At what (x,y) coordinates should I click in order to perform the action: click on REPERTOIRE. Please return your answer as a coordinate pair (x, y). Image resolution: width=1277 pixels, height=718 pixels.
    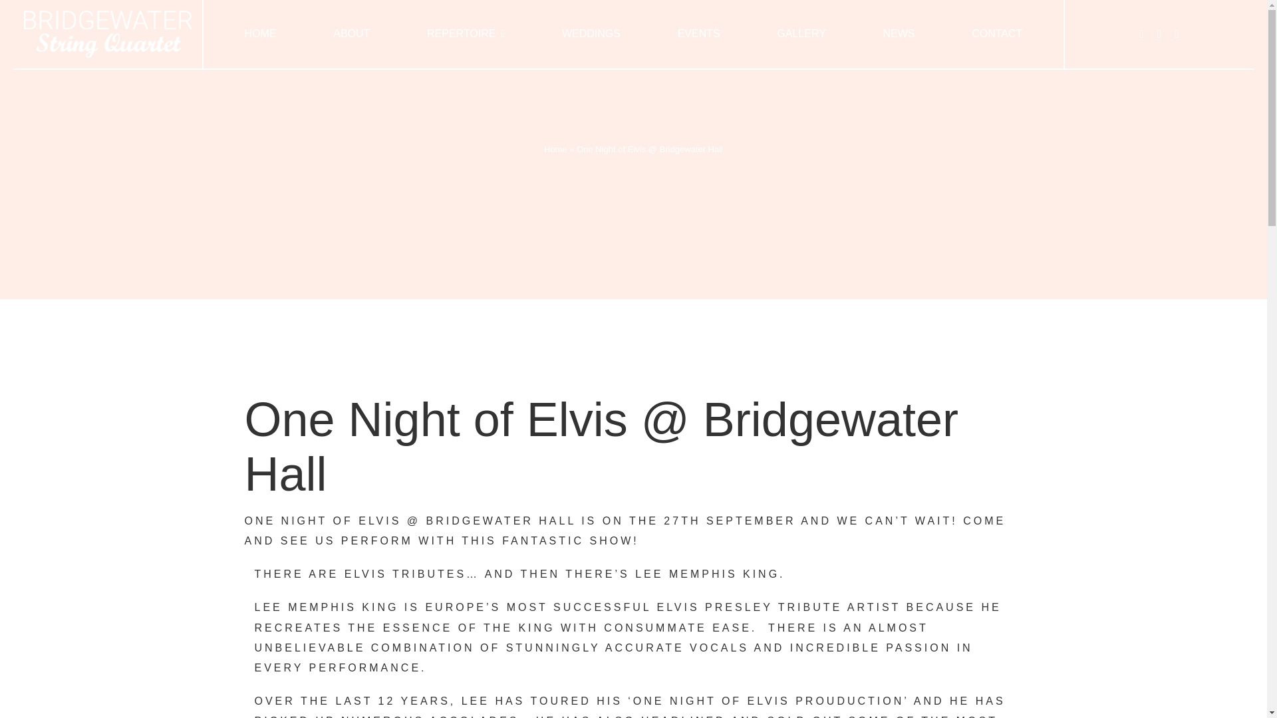
    Looking at the image, I should click on (466, 33).